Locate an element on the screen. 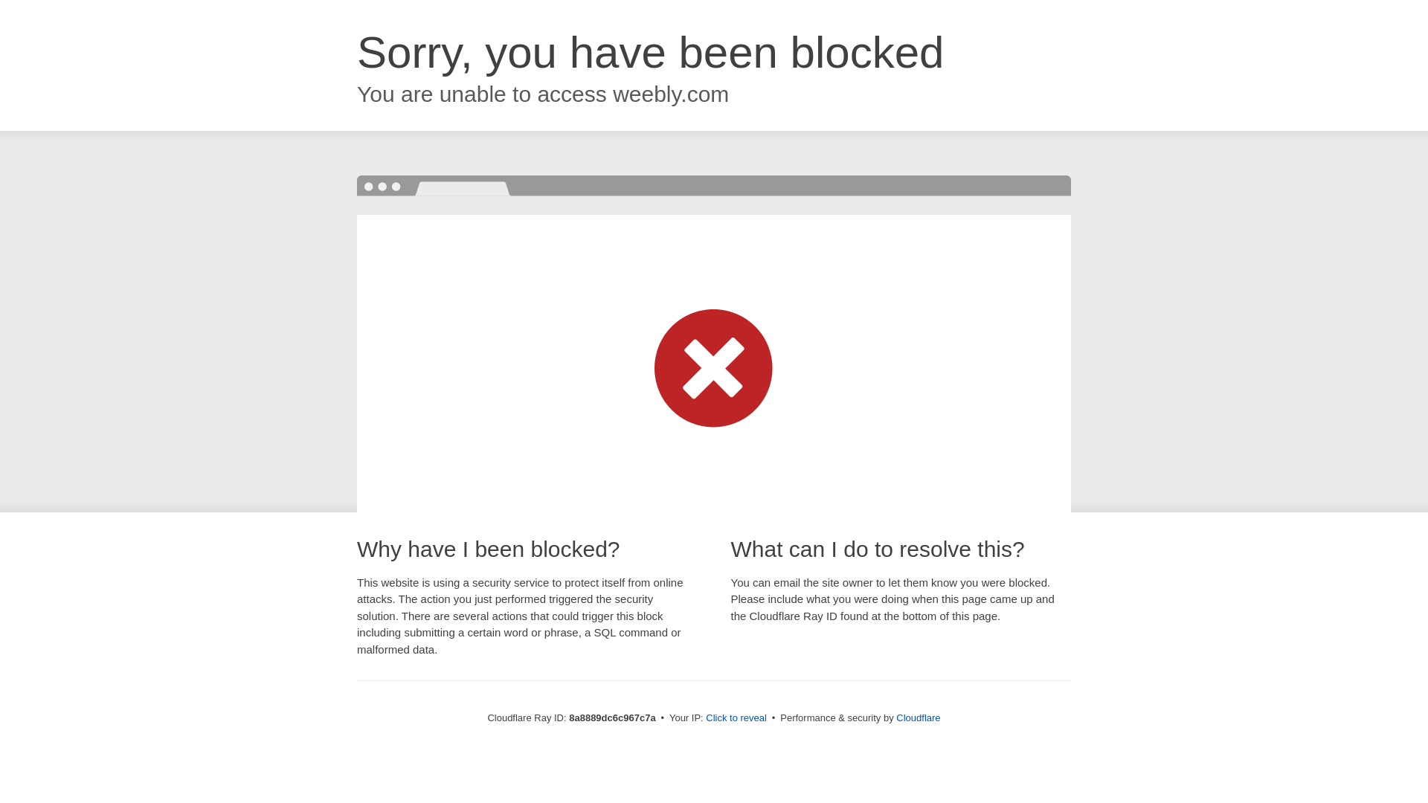 This screenshot has height=803, width=1428. Cloudflare is located at coordinates (918, 717).